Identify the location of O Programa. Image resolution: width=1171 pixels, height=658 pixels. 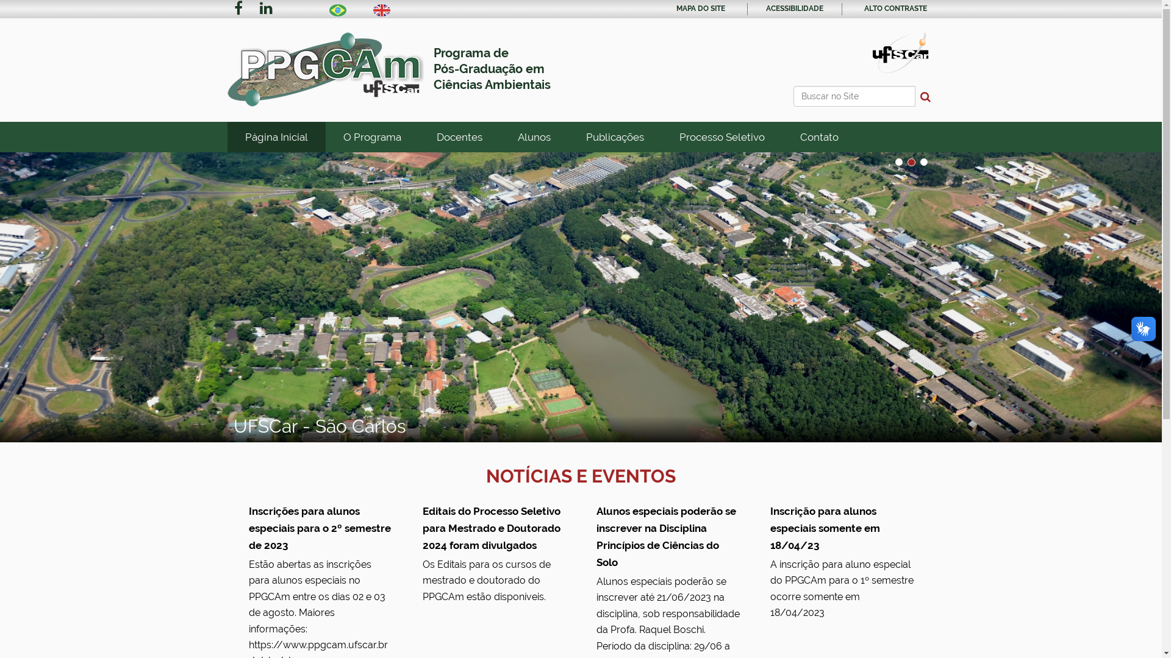
(372, 137).